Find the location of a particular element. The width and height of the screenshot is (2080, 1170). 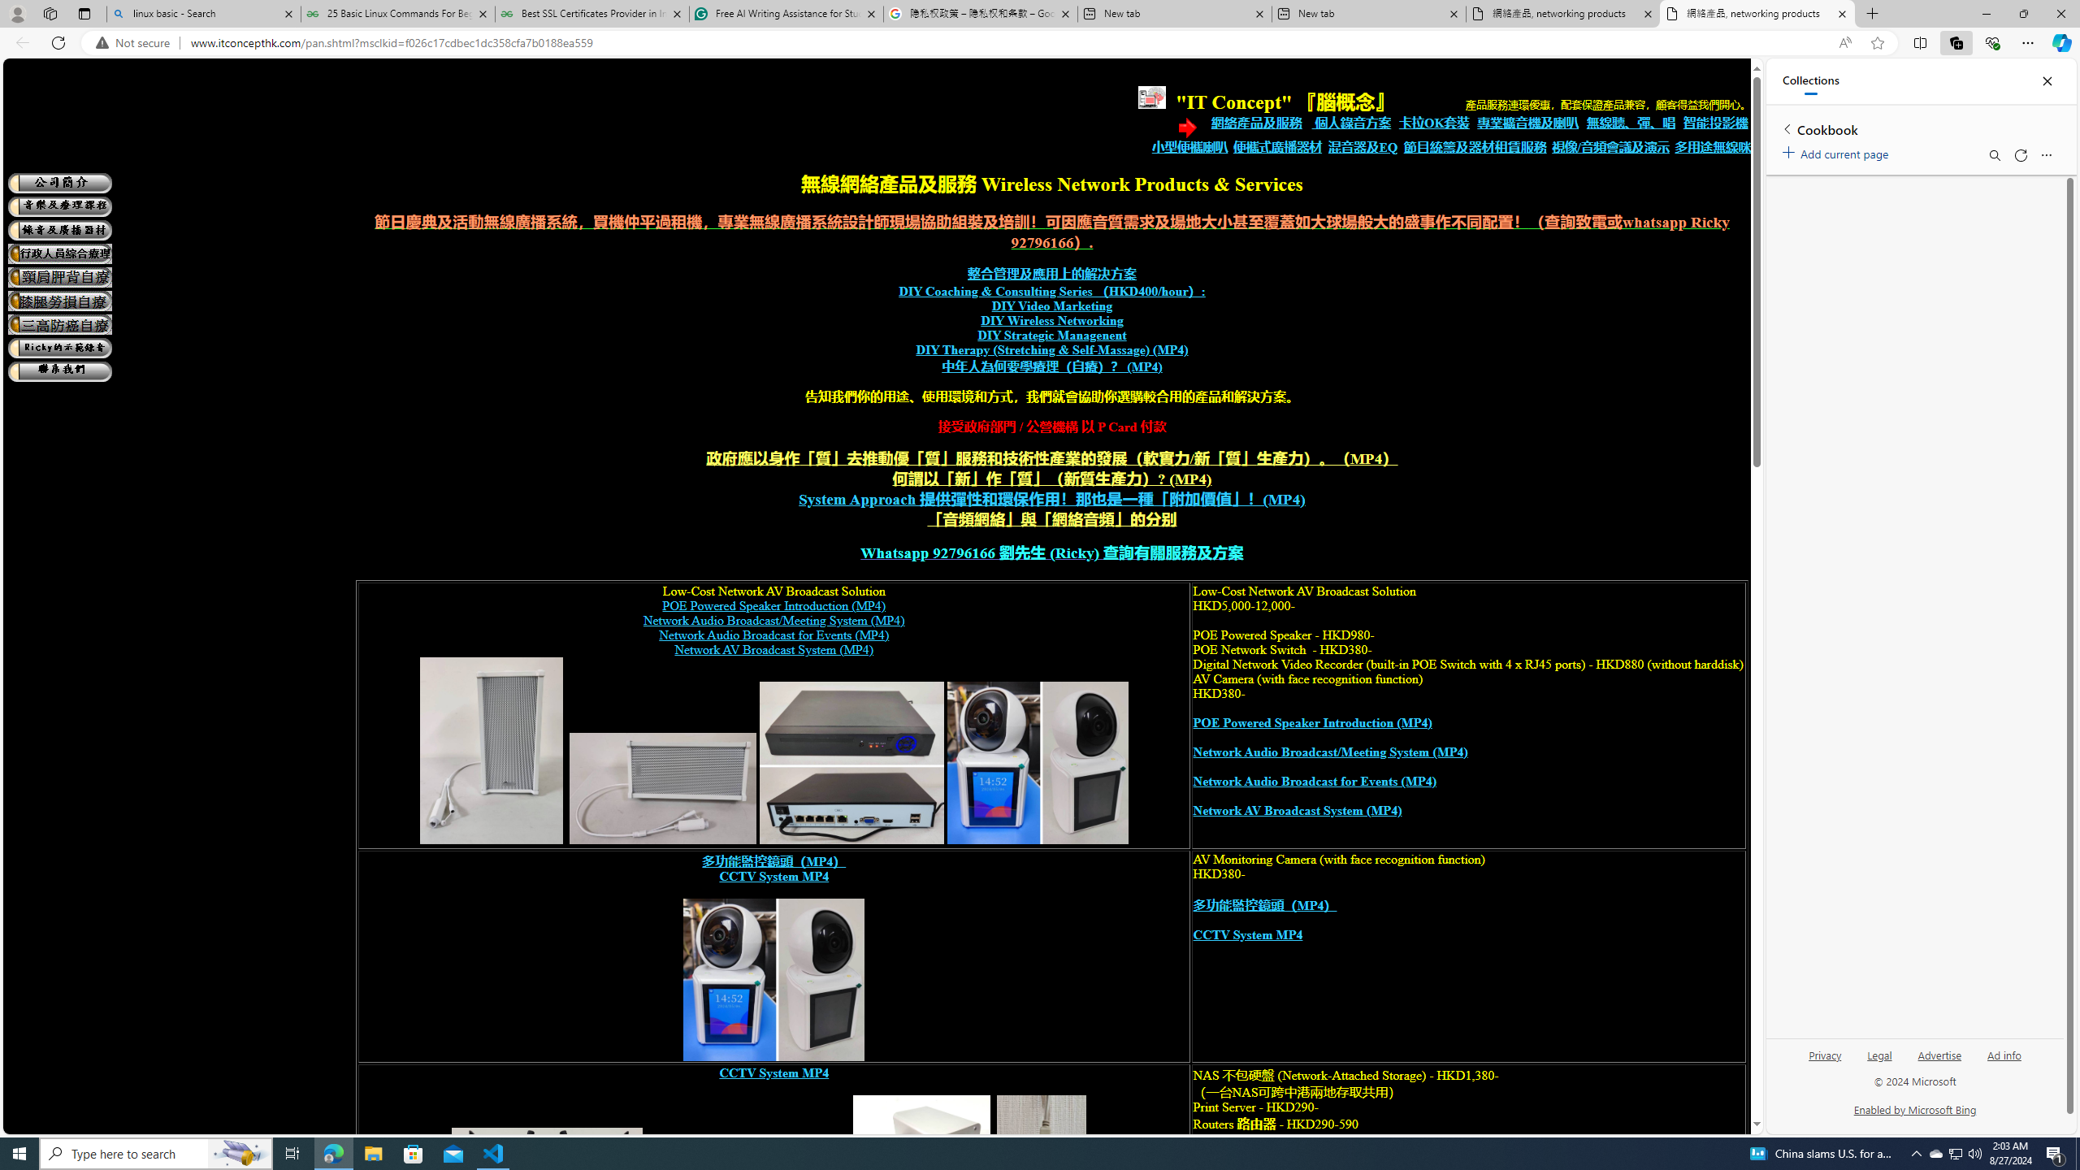

Network AV Broadcast System (MP4) is located at coordinates (1297, 811).